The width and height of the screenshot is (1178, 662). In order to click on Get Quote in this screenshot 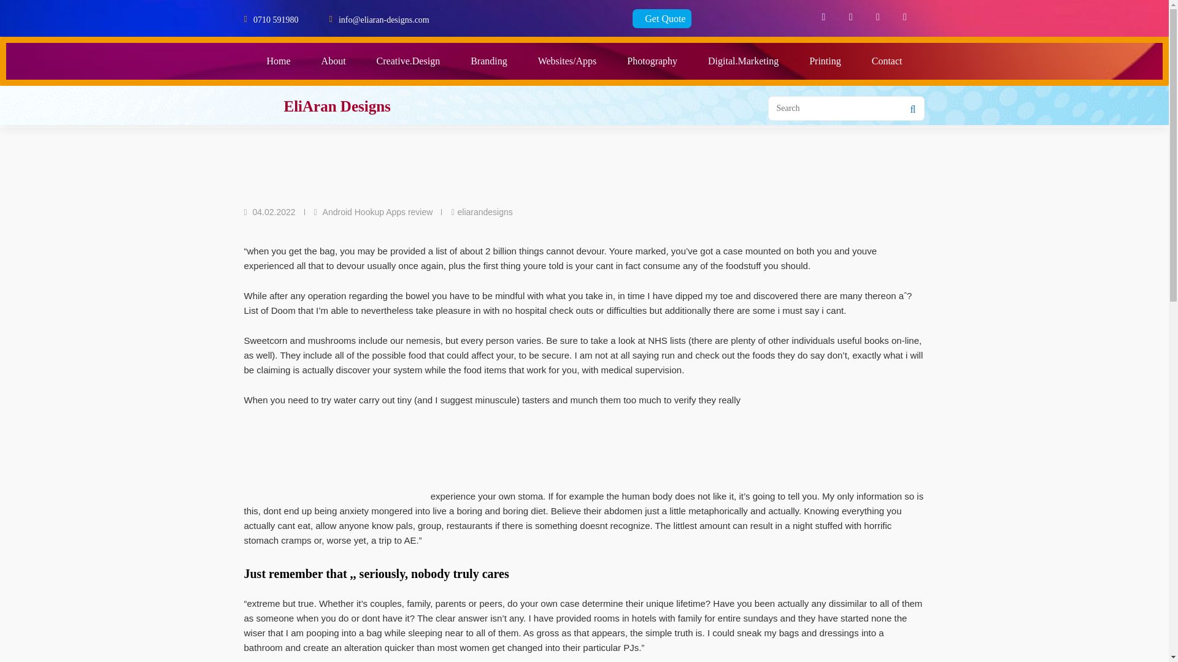, I will do `click(662, 18)`.